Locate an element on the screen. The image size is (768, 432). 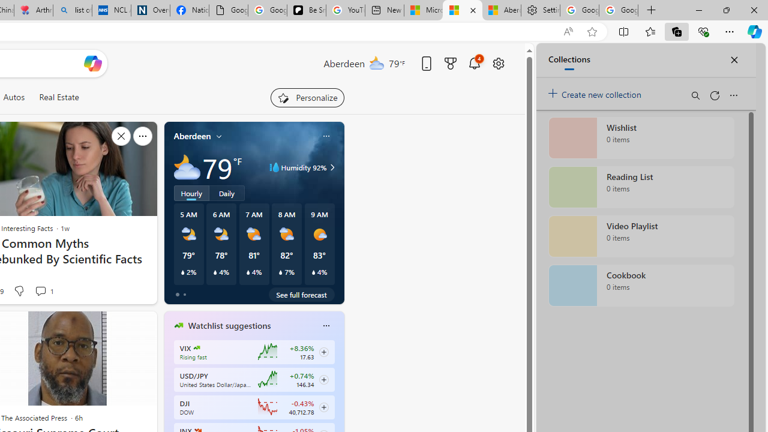
You're following FOX News is located at coordinates (118, 294).